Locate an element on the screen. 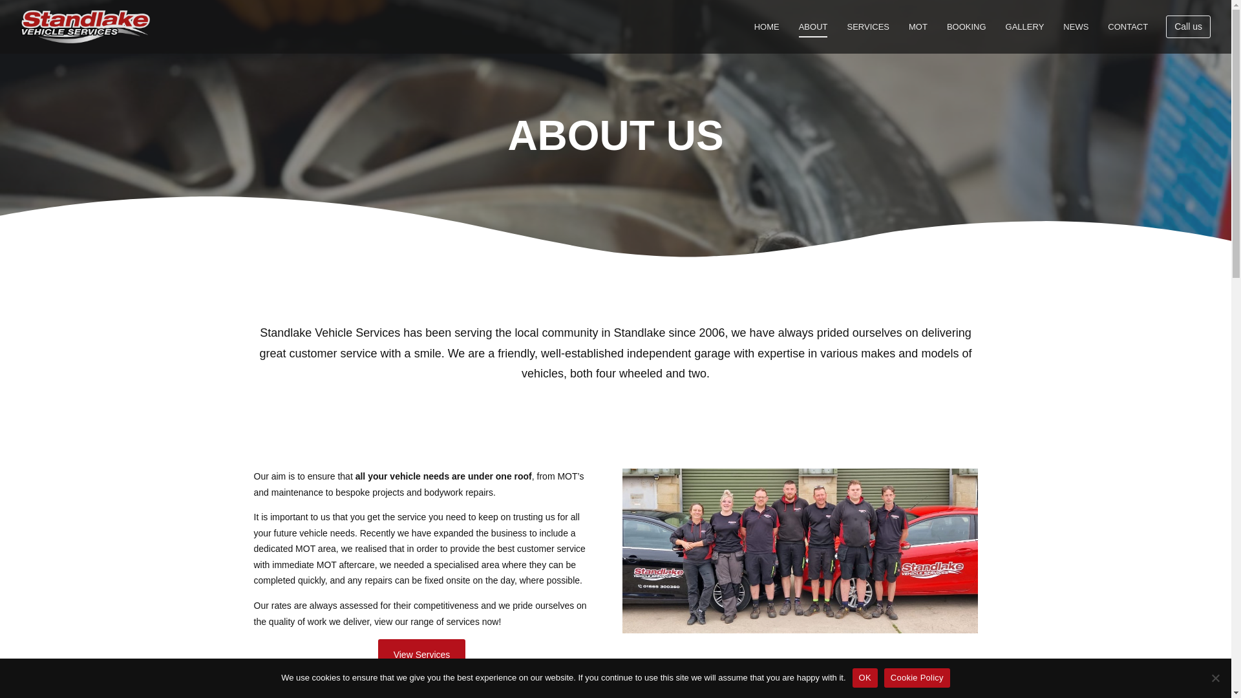 The image size is (1241, 698). Call us is located at coordinates (1188, 26).